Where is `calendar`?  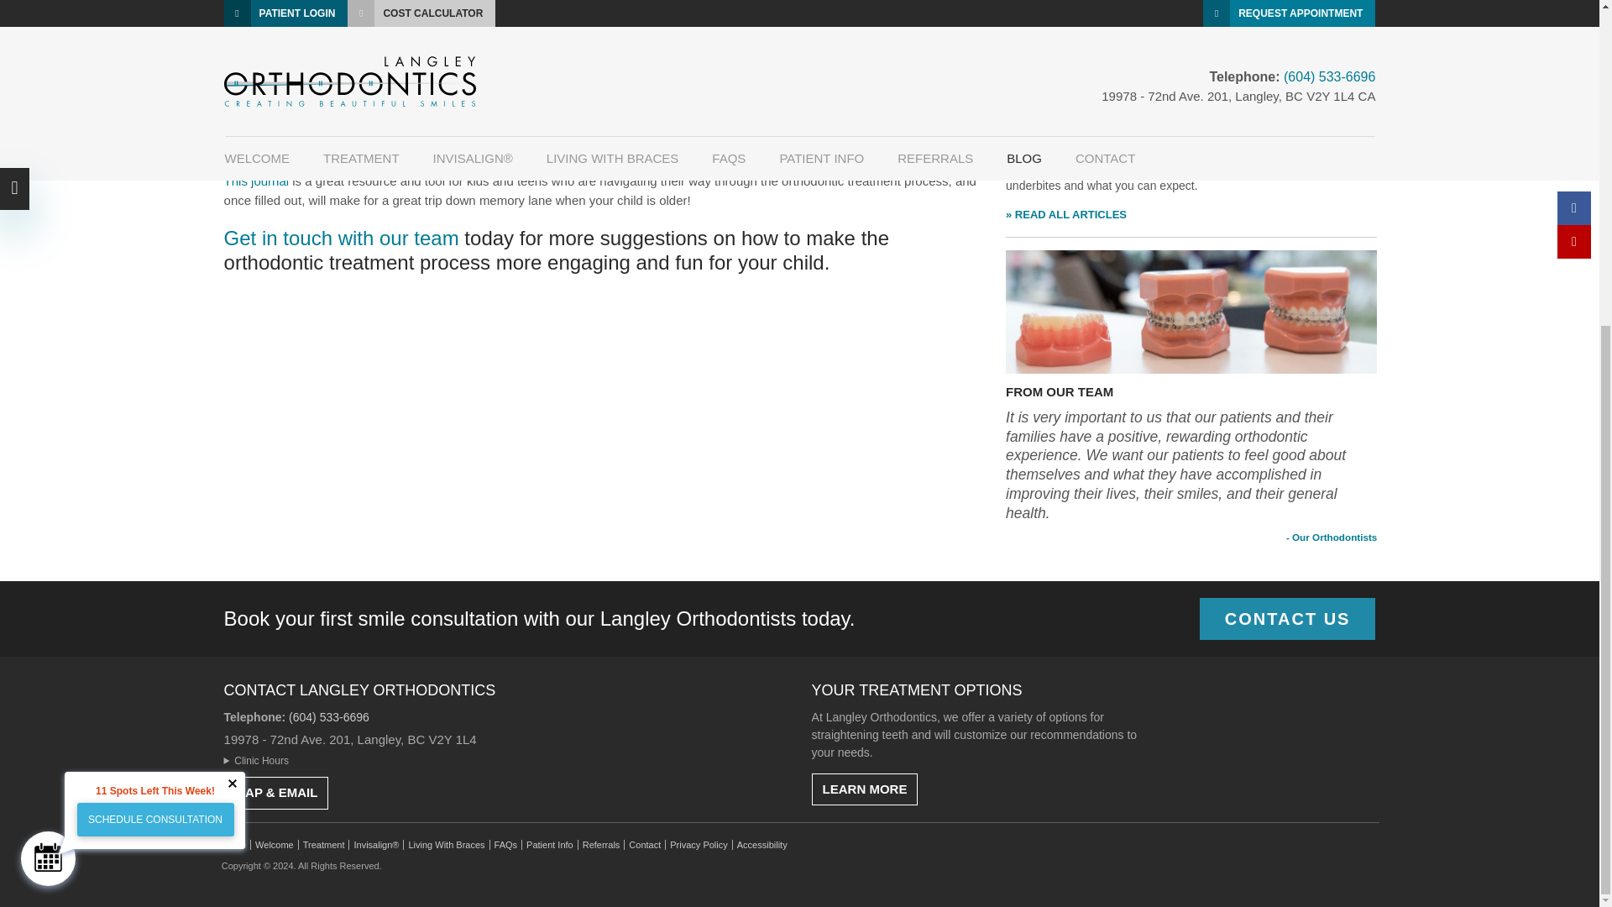
calendar is located at coordinates (48, 358).